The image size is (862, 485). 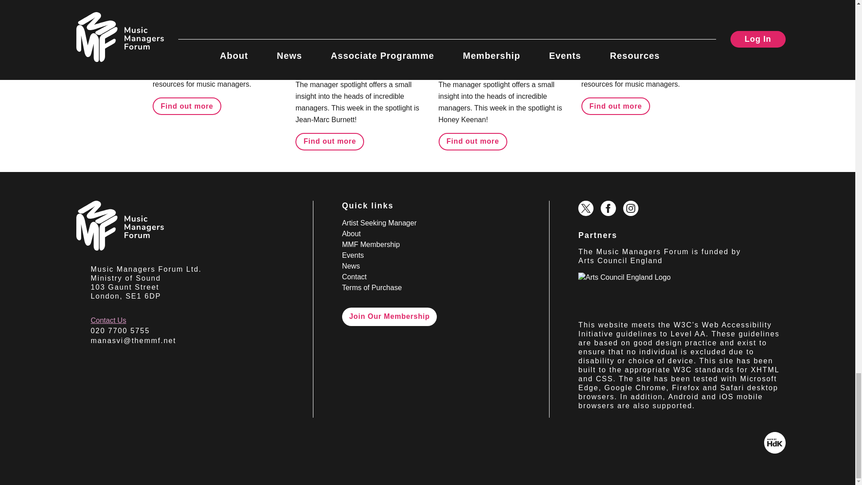 I want to click on MMF Updates, so click(x=180, y=13).